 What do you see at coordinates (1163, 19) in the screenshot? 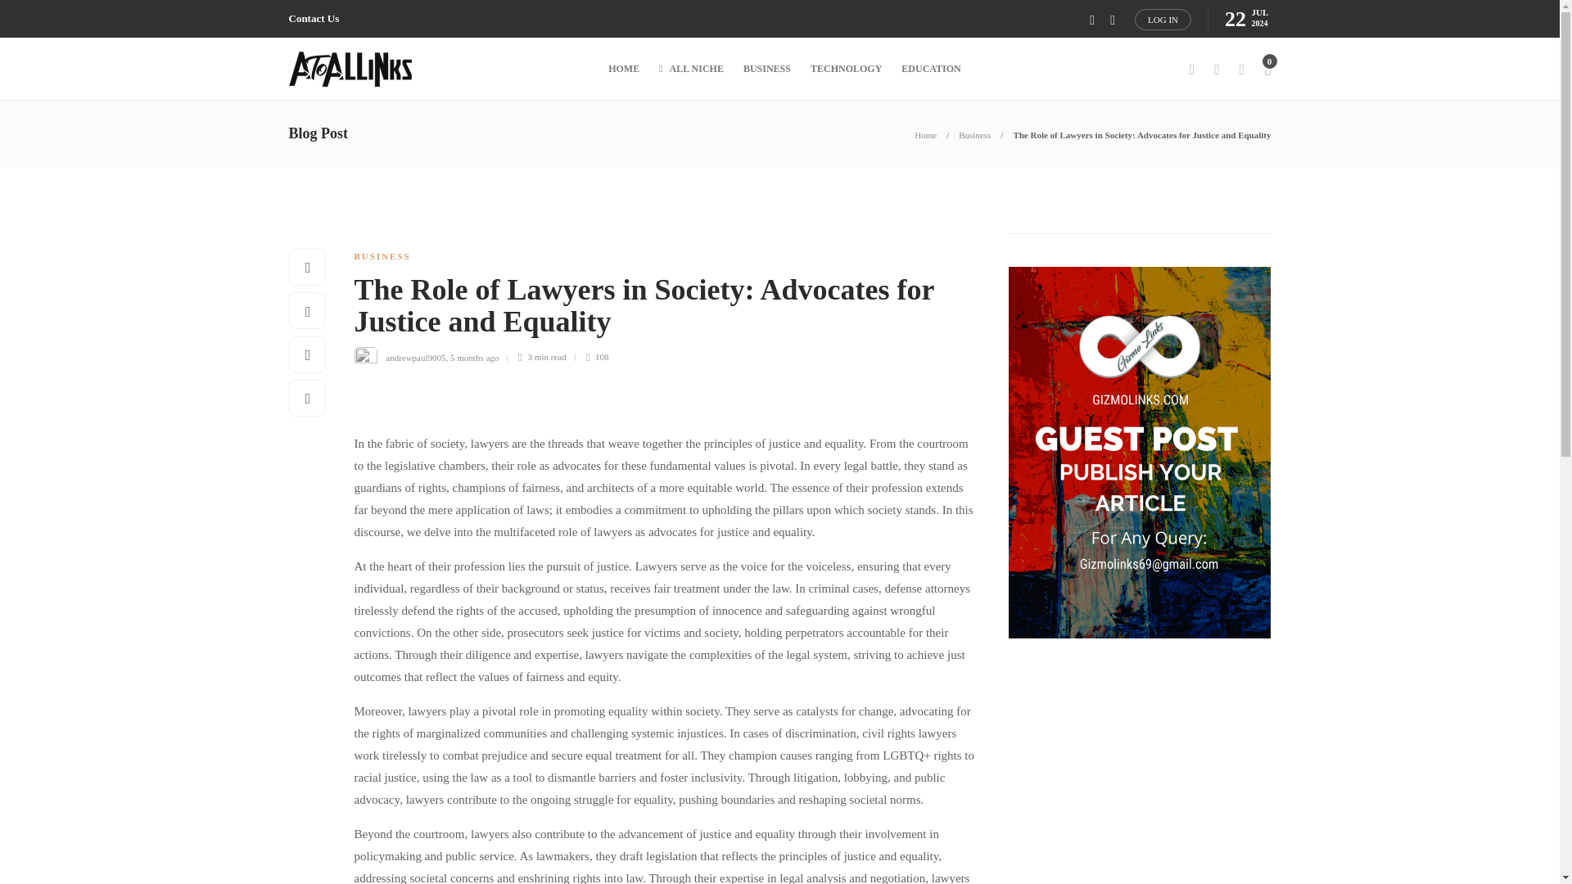
I see `LOG IN` at bounding box center [1163, 19].